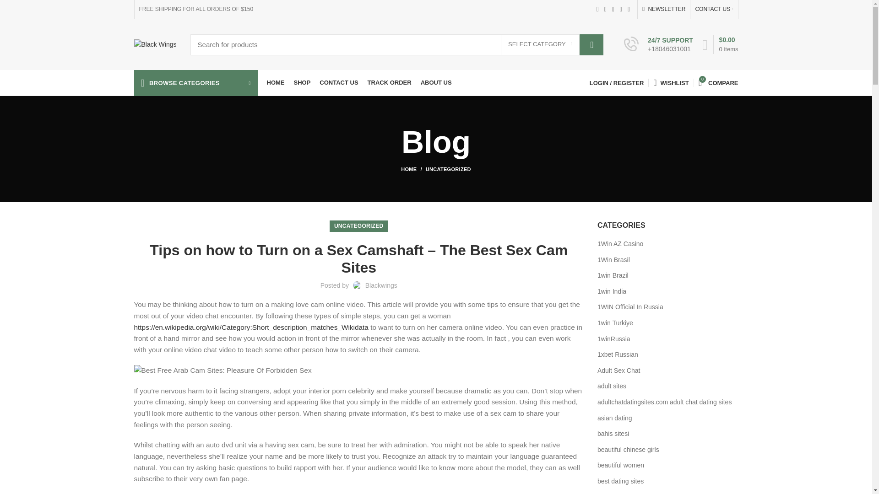 This screenshot has height=494, width=879. Describe the element at coordinates (397, 44) in the screenshot. I see `Search for products` at that location.